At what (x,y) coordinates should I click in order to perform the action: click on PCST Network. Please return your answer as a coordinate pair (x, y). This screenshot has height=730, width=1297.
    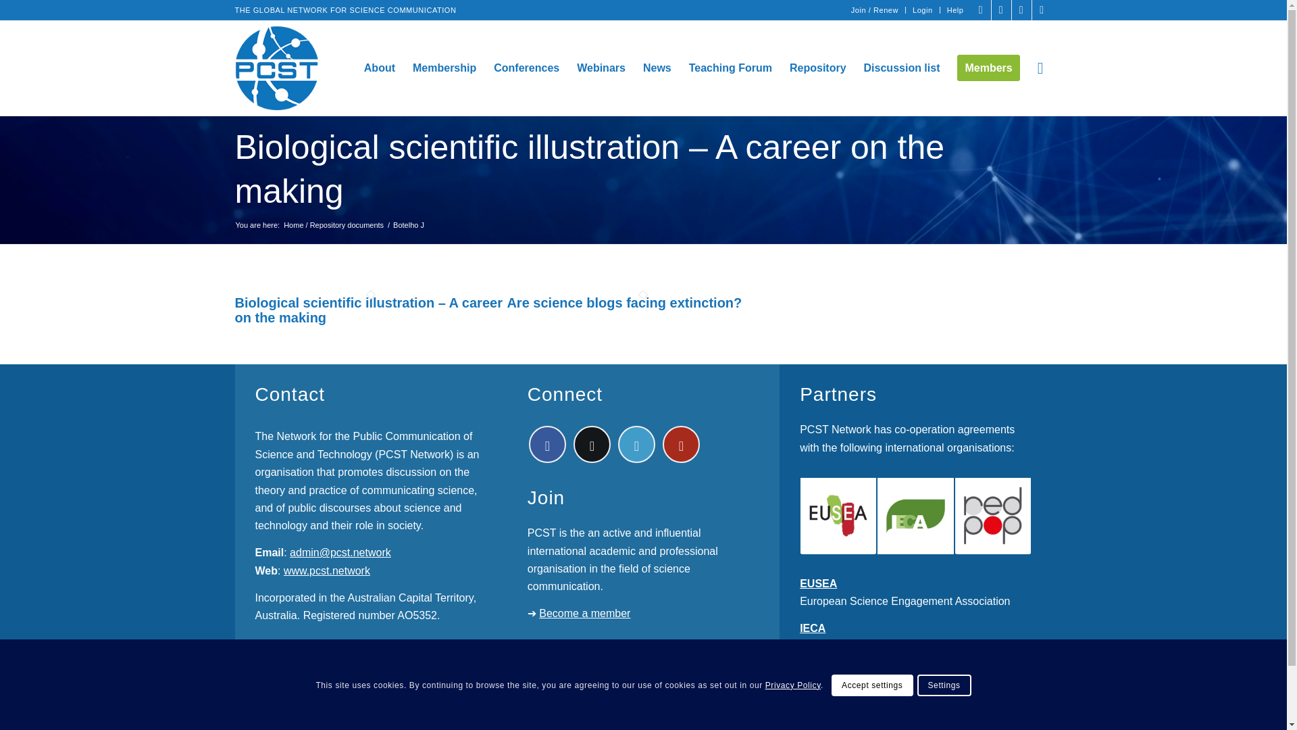
    Looking at the image, I should click on (333, 218).